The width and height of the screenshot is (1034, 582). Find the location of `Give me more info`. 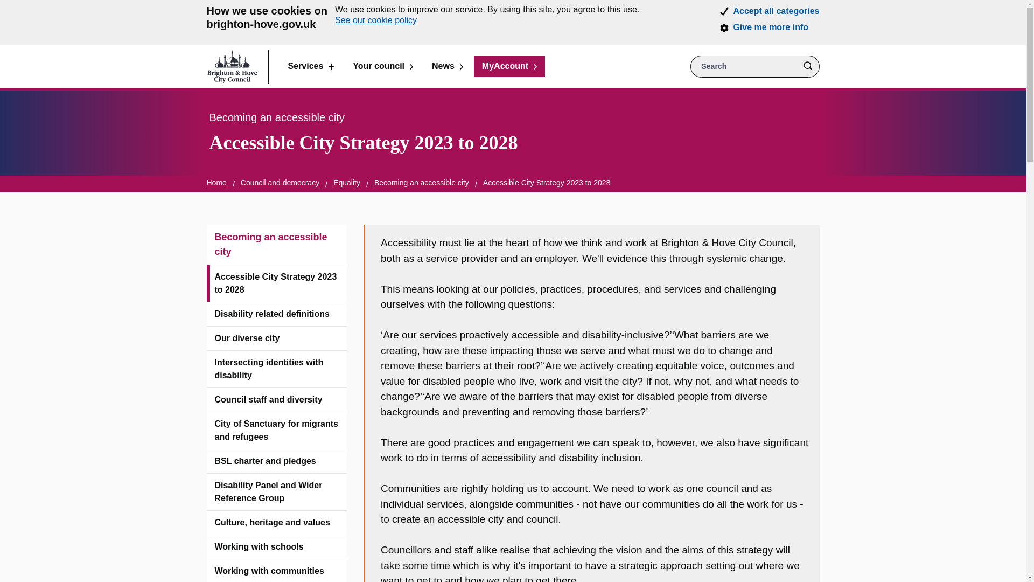

Give me more info is located at coordinates (771, 27).